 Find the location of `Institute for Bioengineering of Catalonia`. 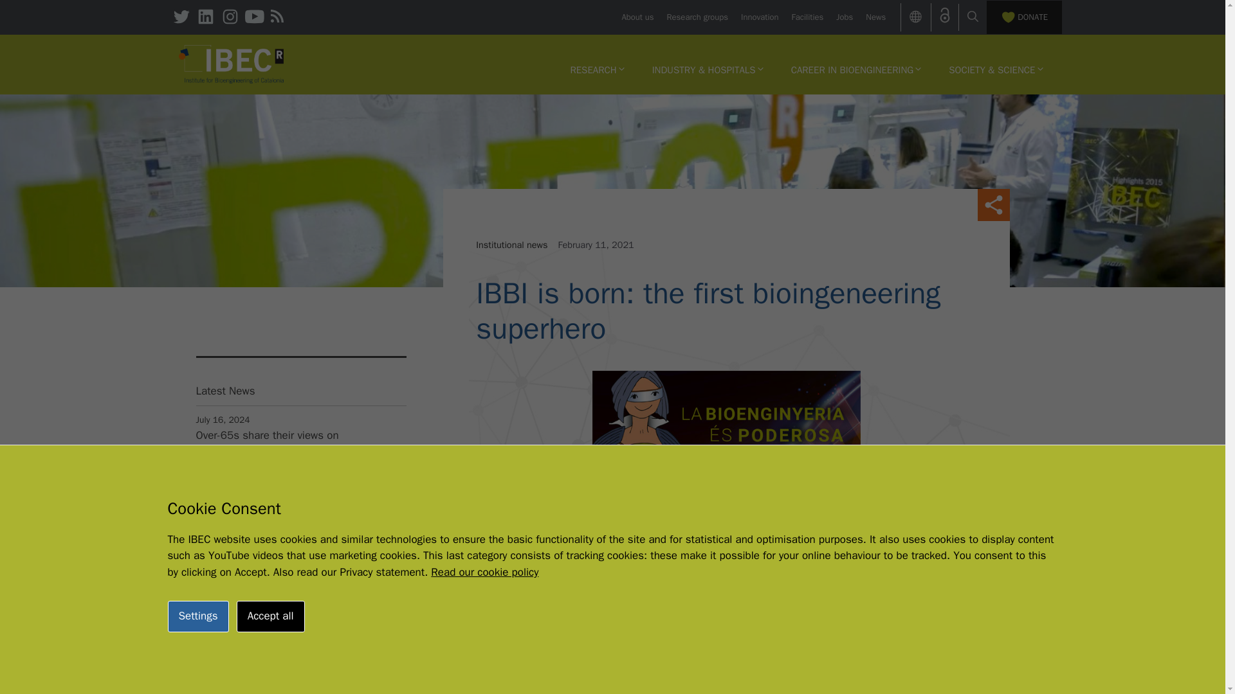

Institute for Bioengineering of Catalonia is located at coordinates (232, 63).